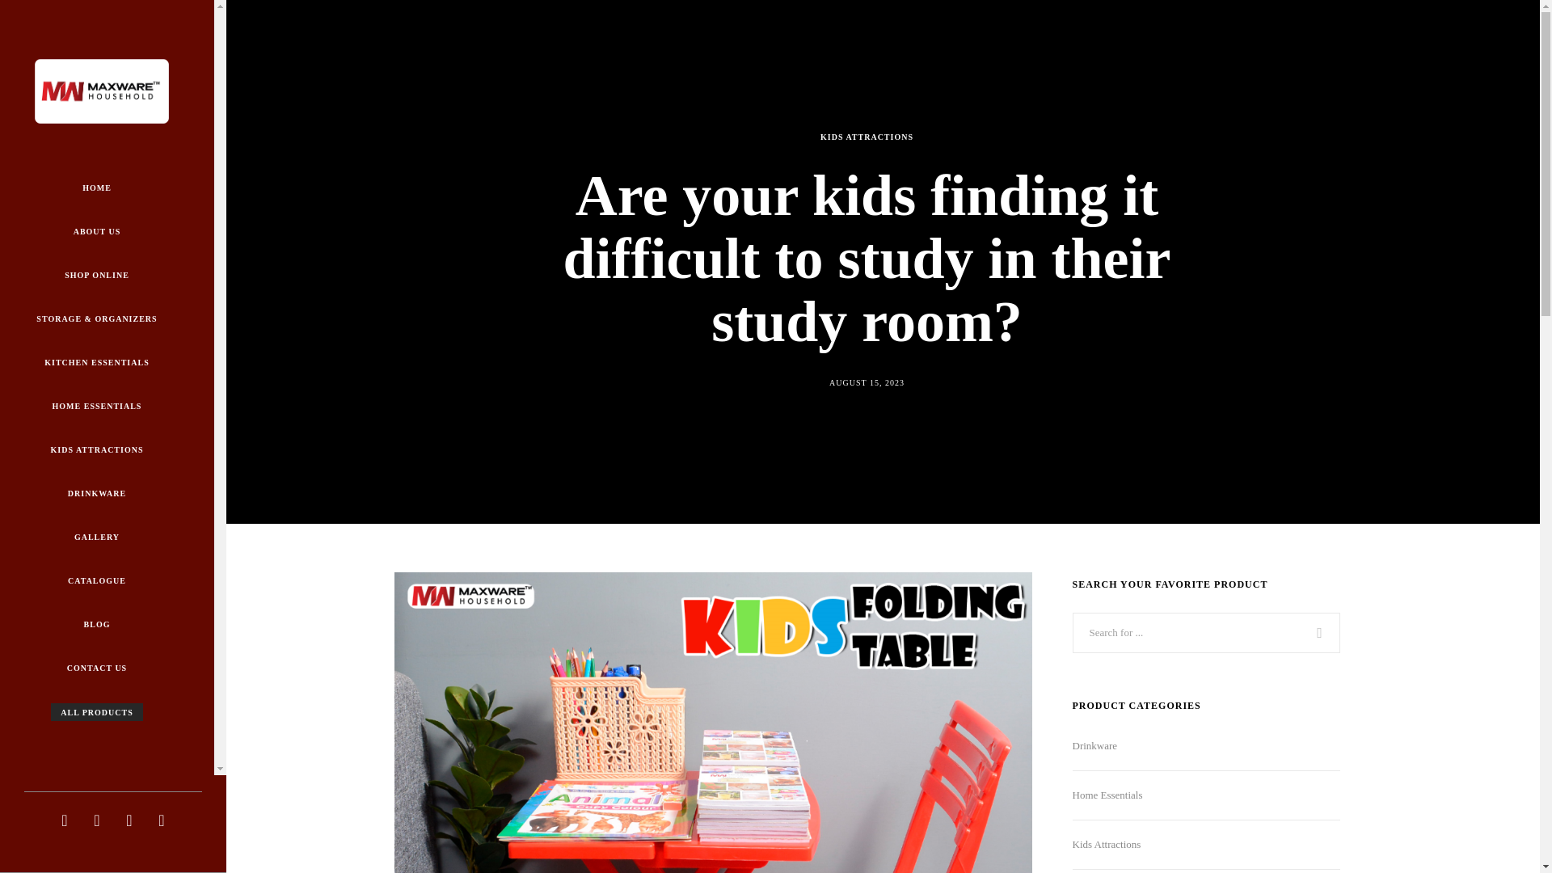 The image size is (1552, 873). I want to click on HOME ESSENTIALS, so click(97, 406).